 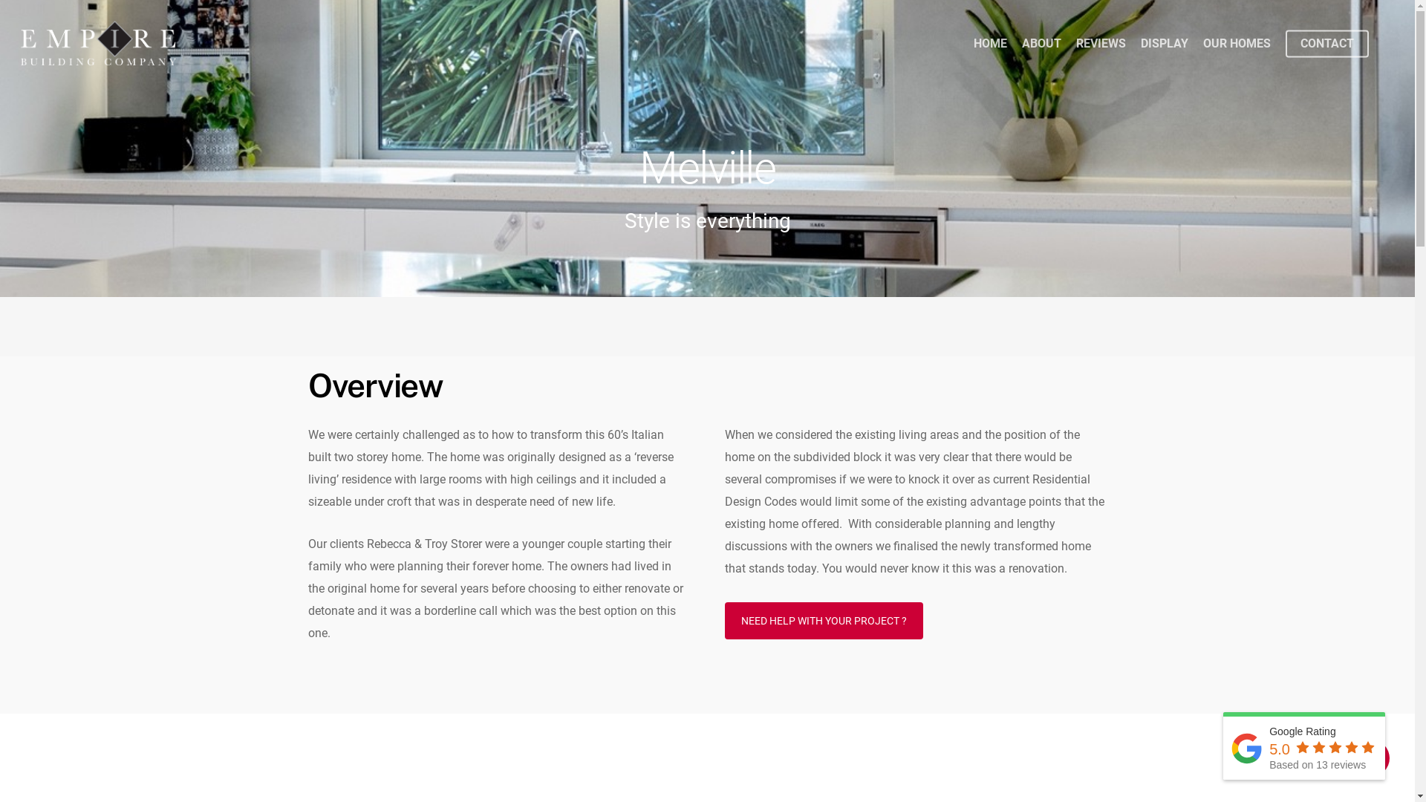 What do you see at coordinates (824, 621) in the screenshot?
I see `NEED HELP WITH YOUR PROJECT ?` at bounding box center [824, 621].